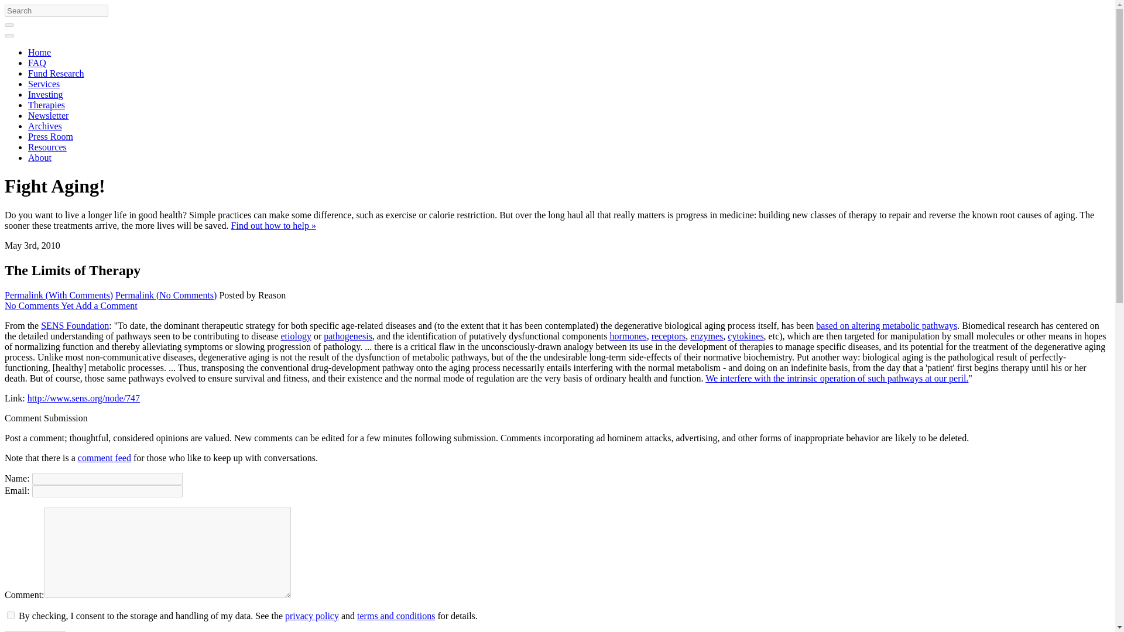 Image resolution: width=1124 pixels, height=632 pixels. Describe the element at coordinates (48, 116) in the screenshot. I see `Newsletter` at that location.